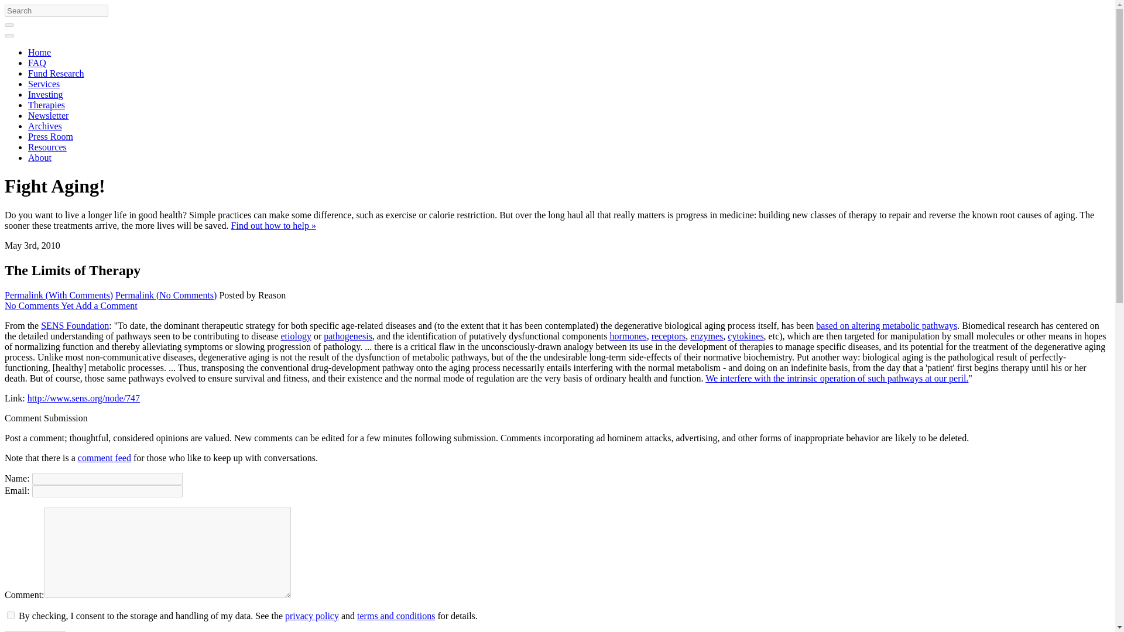 Image resolution: width=1124 pixels, height=632 pixels. Describe the element at coordinates (48, 116) in the screenshot. I see `Newsletter` at that location.